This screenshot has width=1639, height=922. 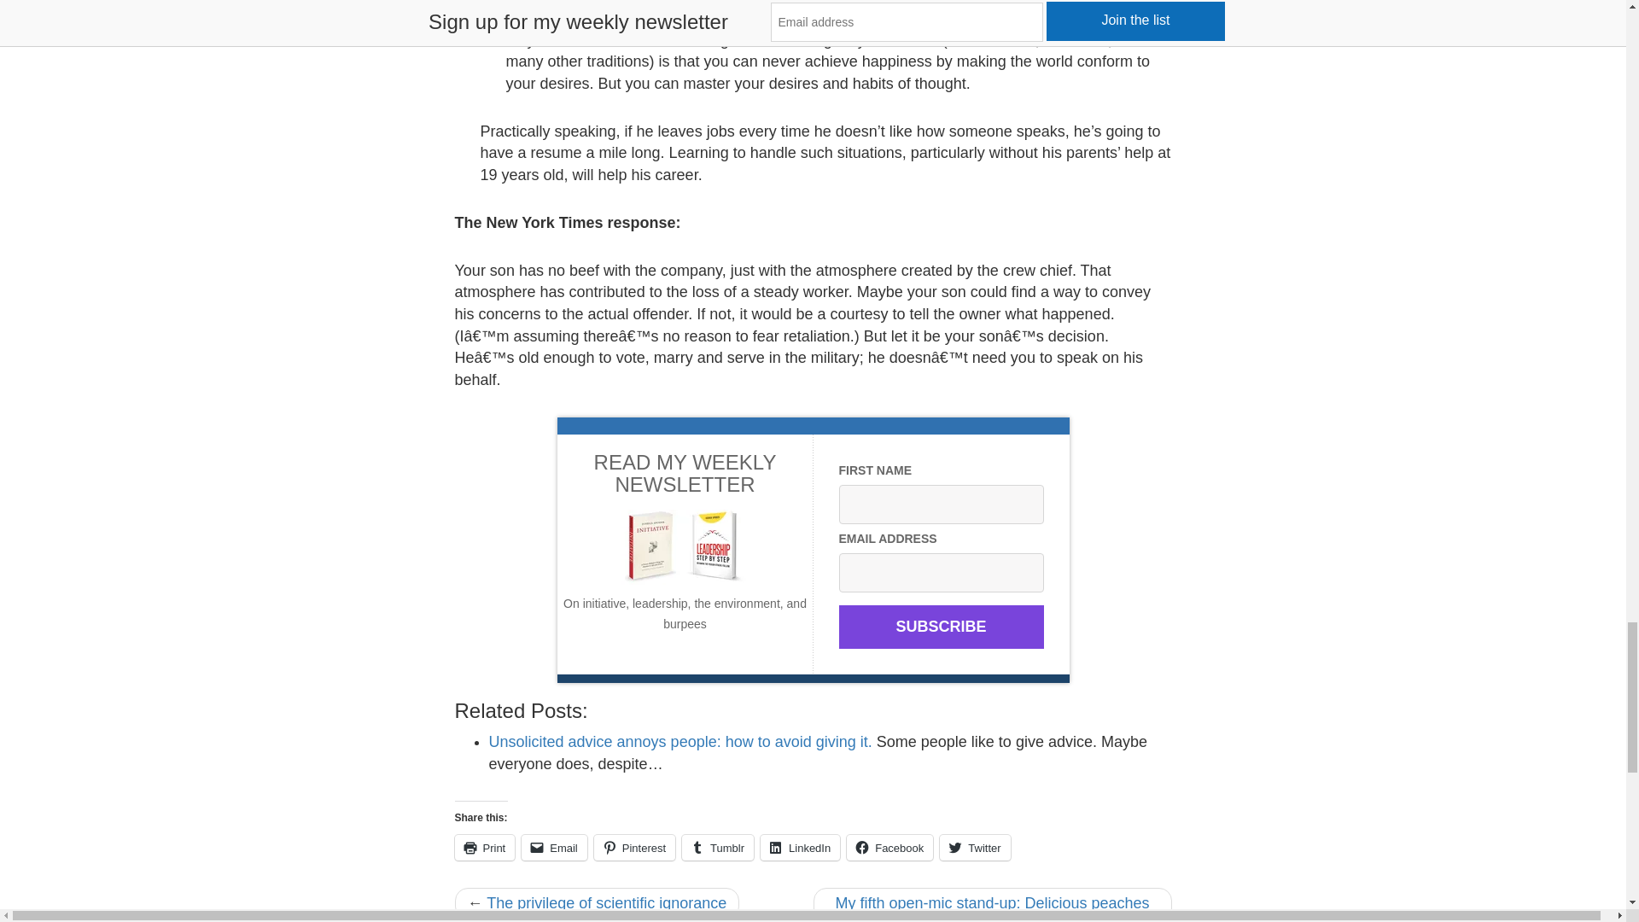 I want to click on Tumblr, so click(x=717, y=847).